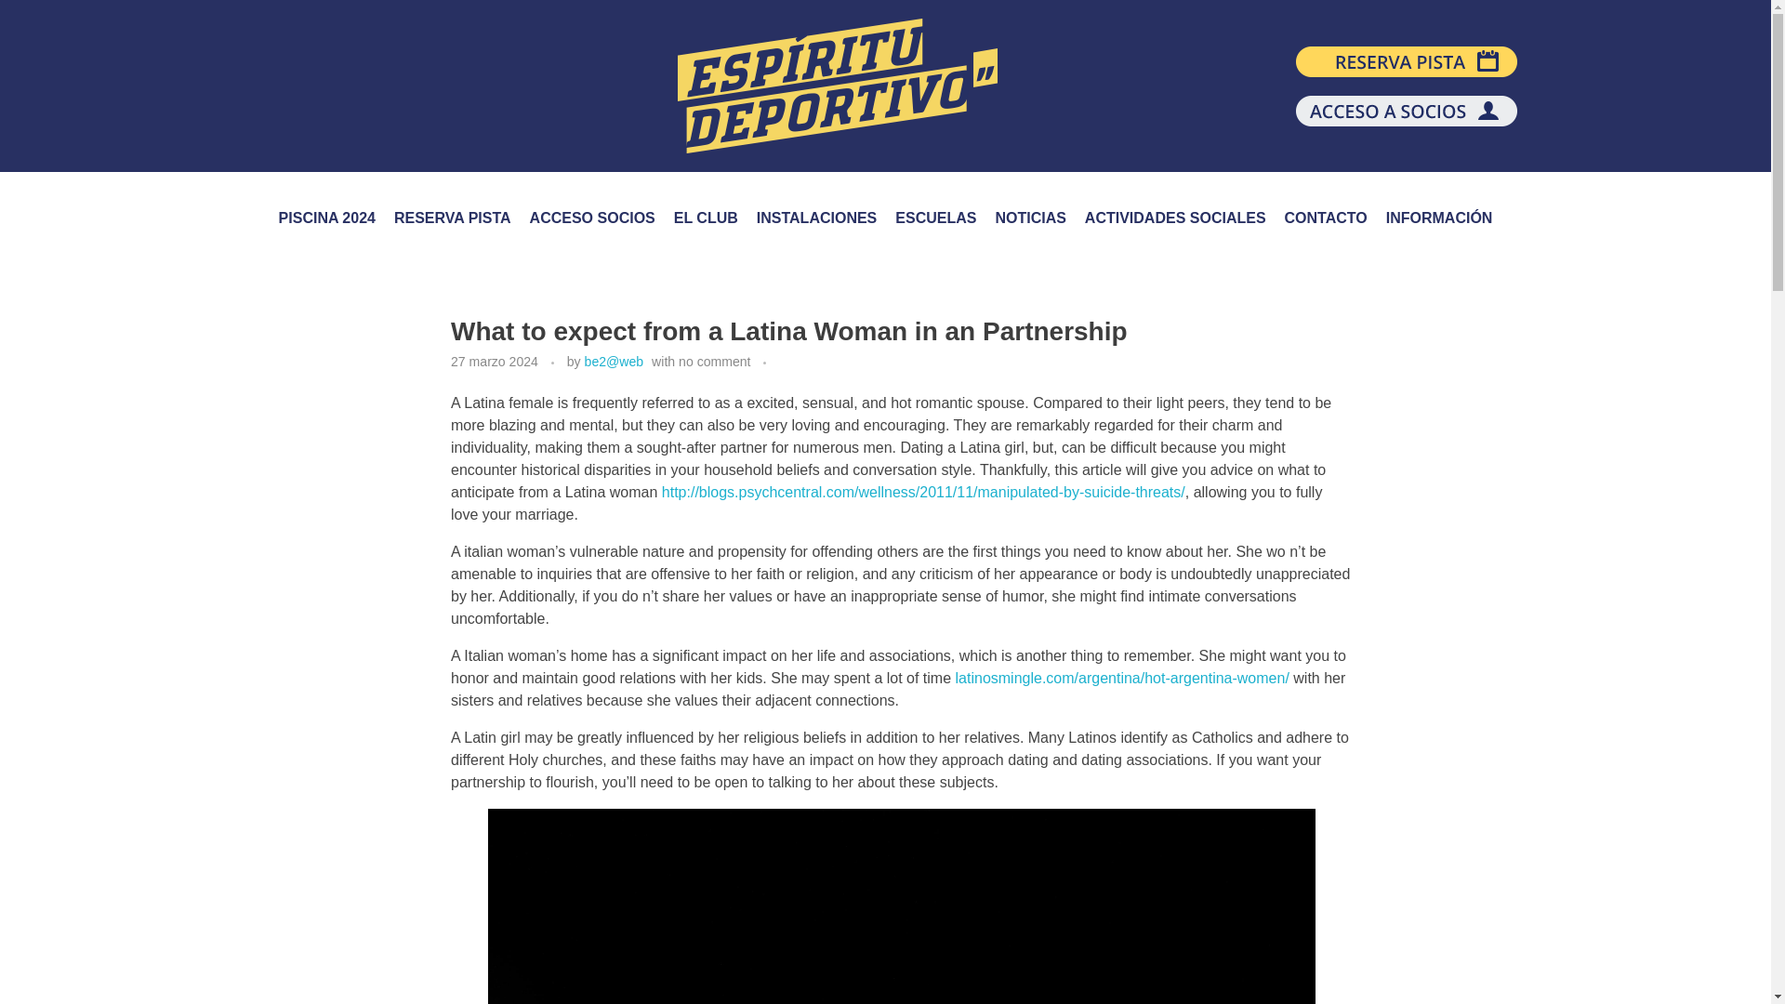 Image resolution: width=1785 pixels, height=1004 pixels. I want to click on NOTICIAS, so click(1029, 218).